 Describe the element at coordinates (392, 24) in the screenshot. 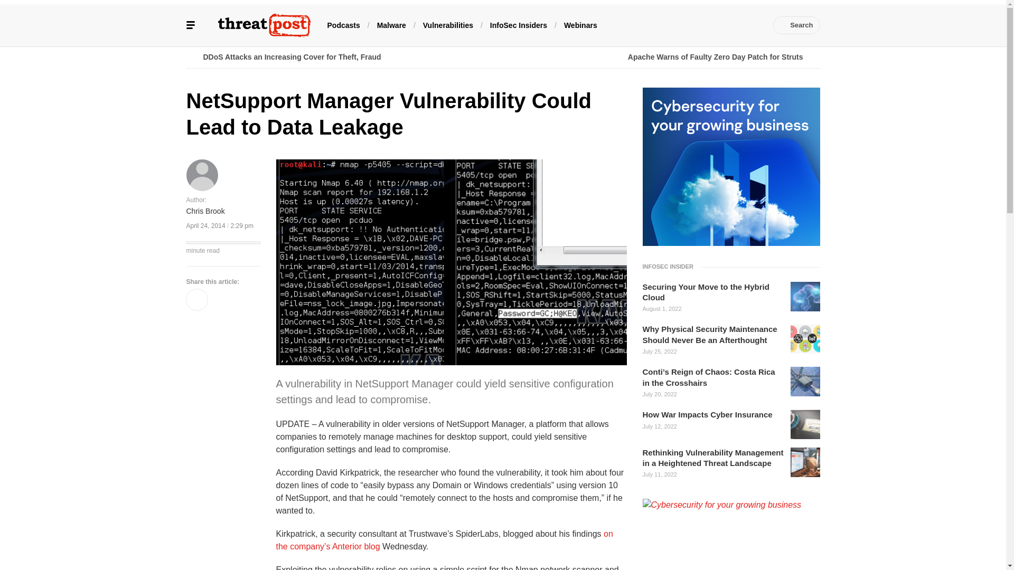

I see `Malware` at that location.